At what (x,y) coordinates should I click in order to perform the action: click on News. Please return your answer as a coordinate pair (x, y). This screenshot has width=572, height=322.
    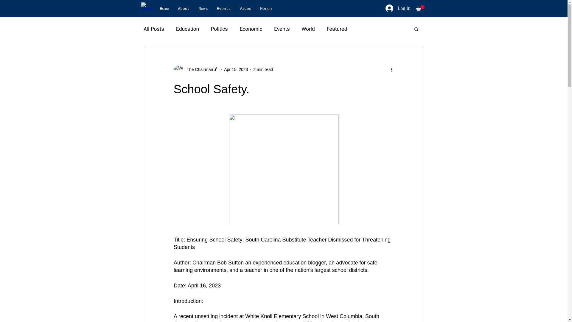
    Looking at the image, I should click on (203, 9).